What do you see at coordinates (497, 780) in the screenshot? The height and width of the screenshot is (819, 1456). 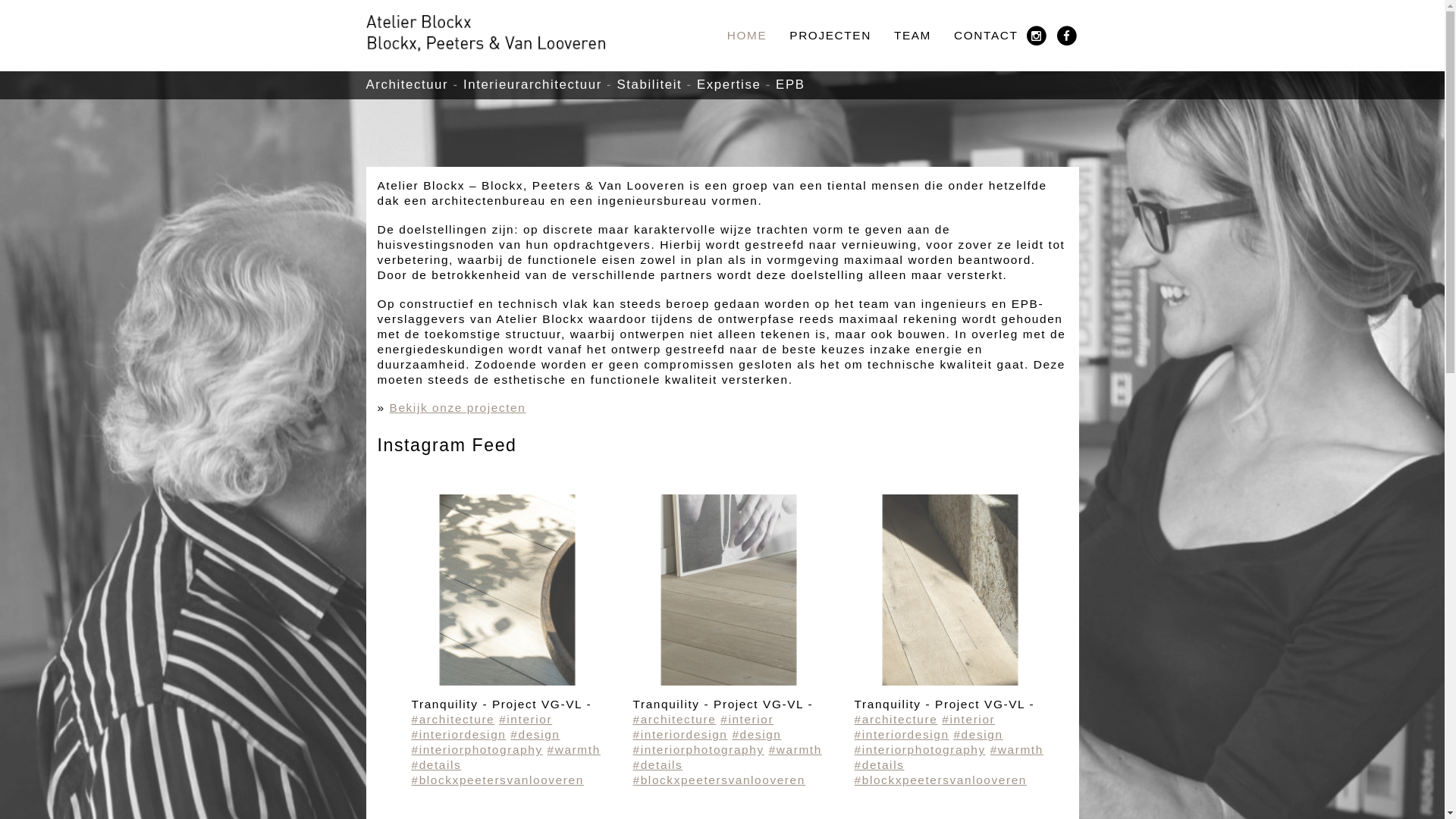 I see `#blockxpeetersvanlooveren` at bounding box center [497, 780].